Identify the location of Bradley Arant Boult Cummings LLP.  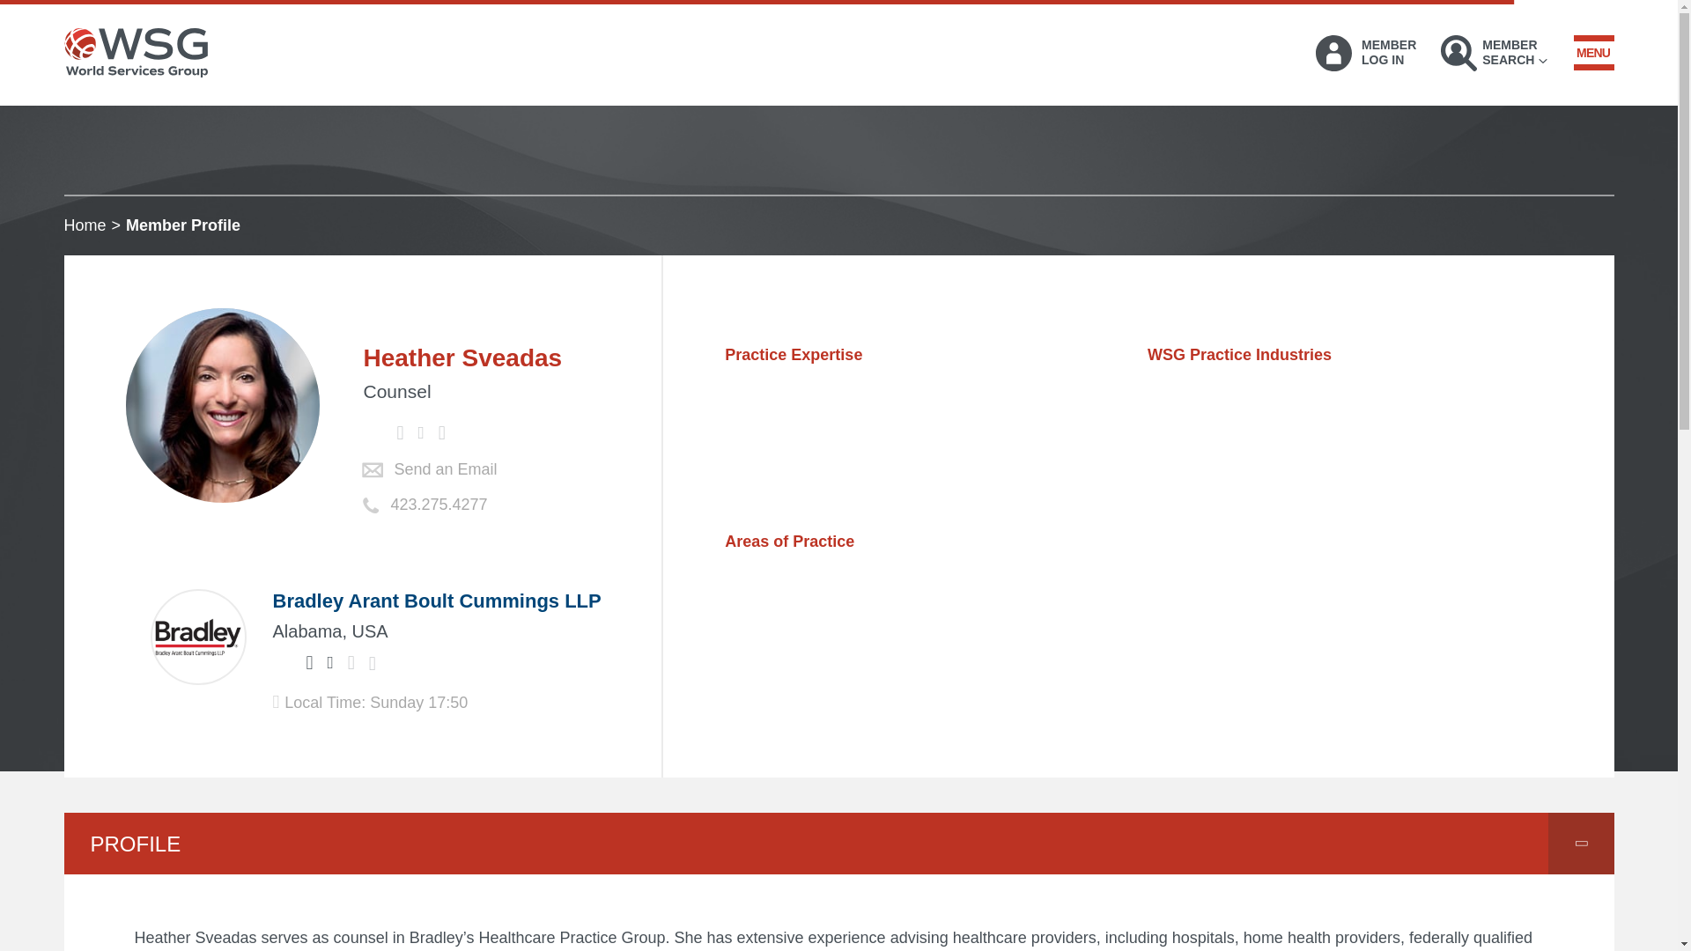
(1494, 53).